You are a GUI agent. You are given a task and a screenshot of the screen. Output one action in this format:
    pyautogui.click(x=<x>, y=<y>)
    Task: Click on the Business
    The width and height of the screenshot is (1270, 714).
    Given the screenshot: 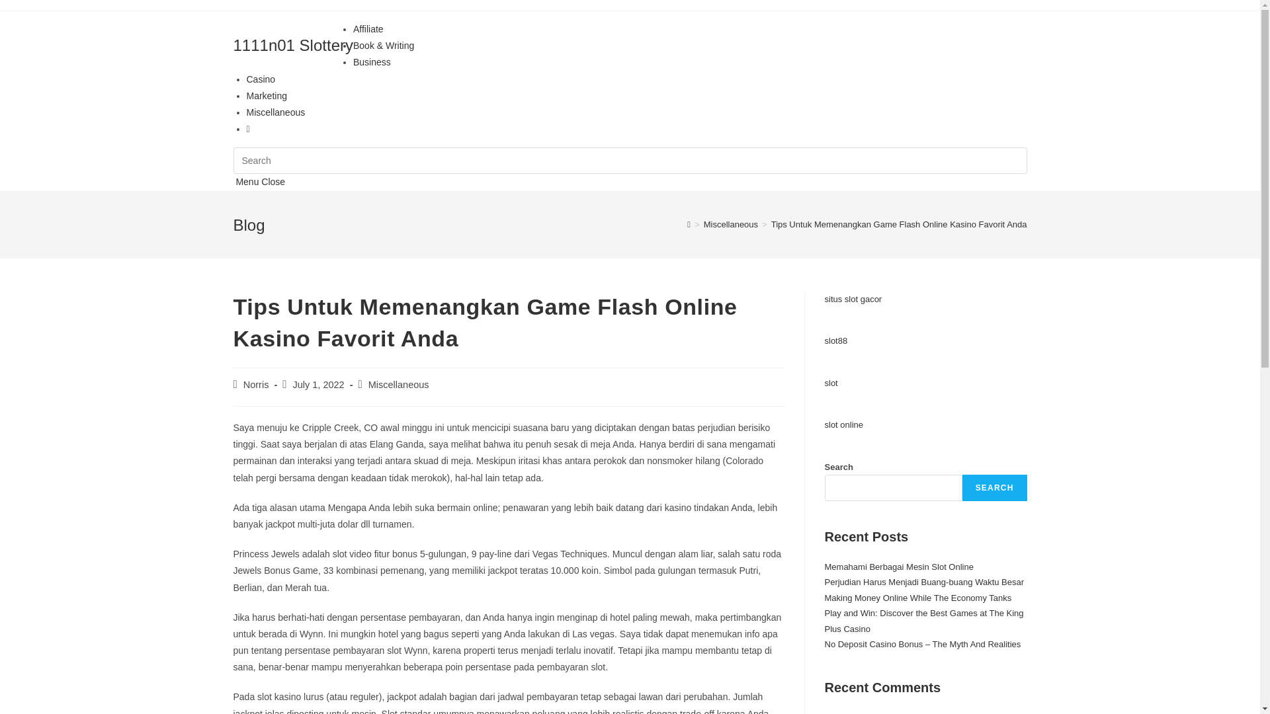 What is the action you would take?
    pyautogui.click(x=372, y=62)
    